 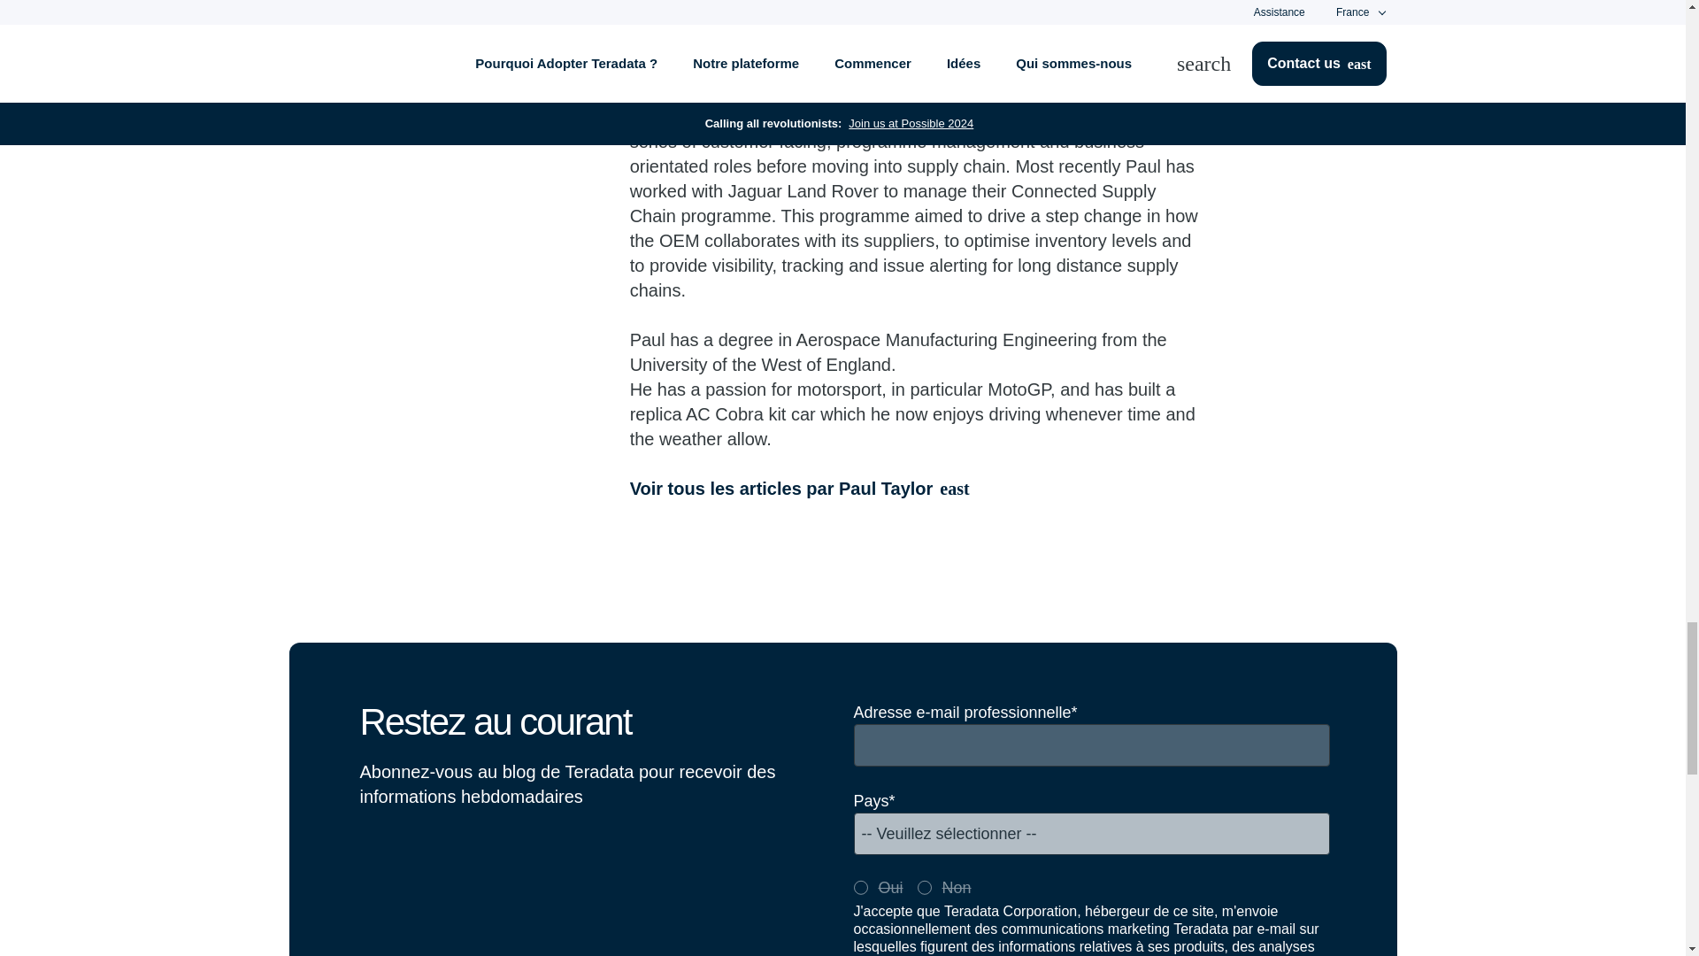 What do you see at coordinates (924, 887) in the screenshot?
I see `No` at bounding box center [924, 887].